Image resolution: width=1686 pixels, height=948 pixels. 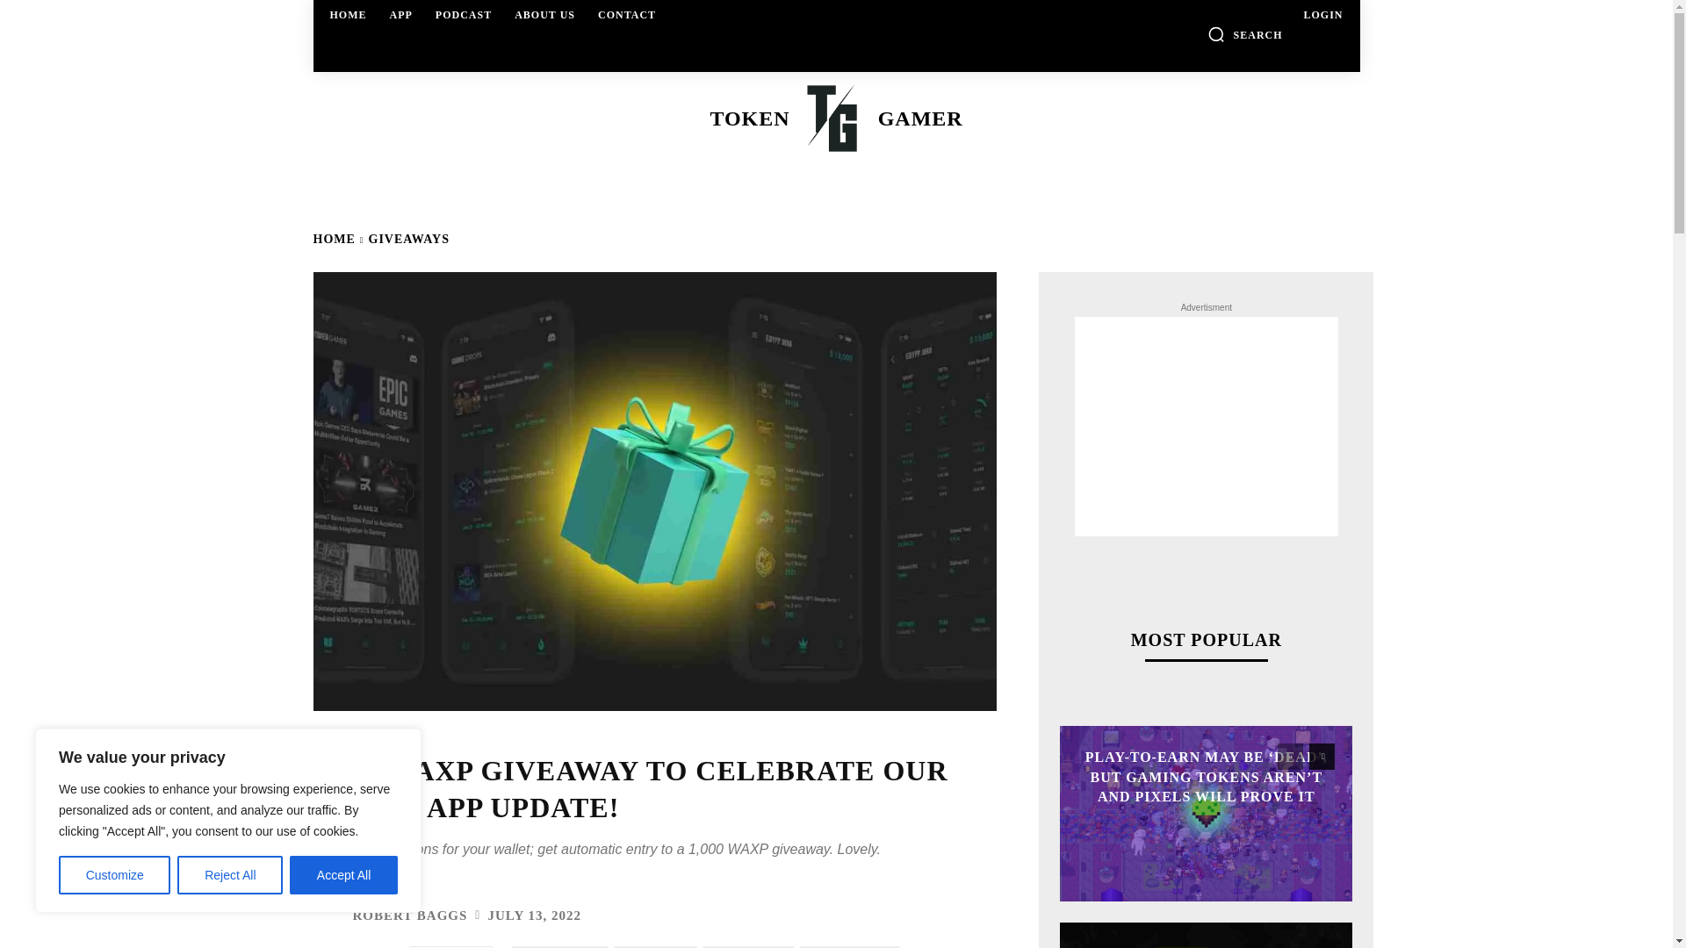 What do you see at coordinates (655, 946) in the screenshot?
I see `Token Gamer` at bounding box center [655, 946].